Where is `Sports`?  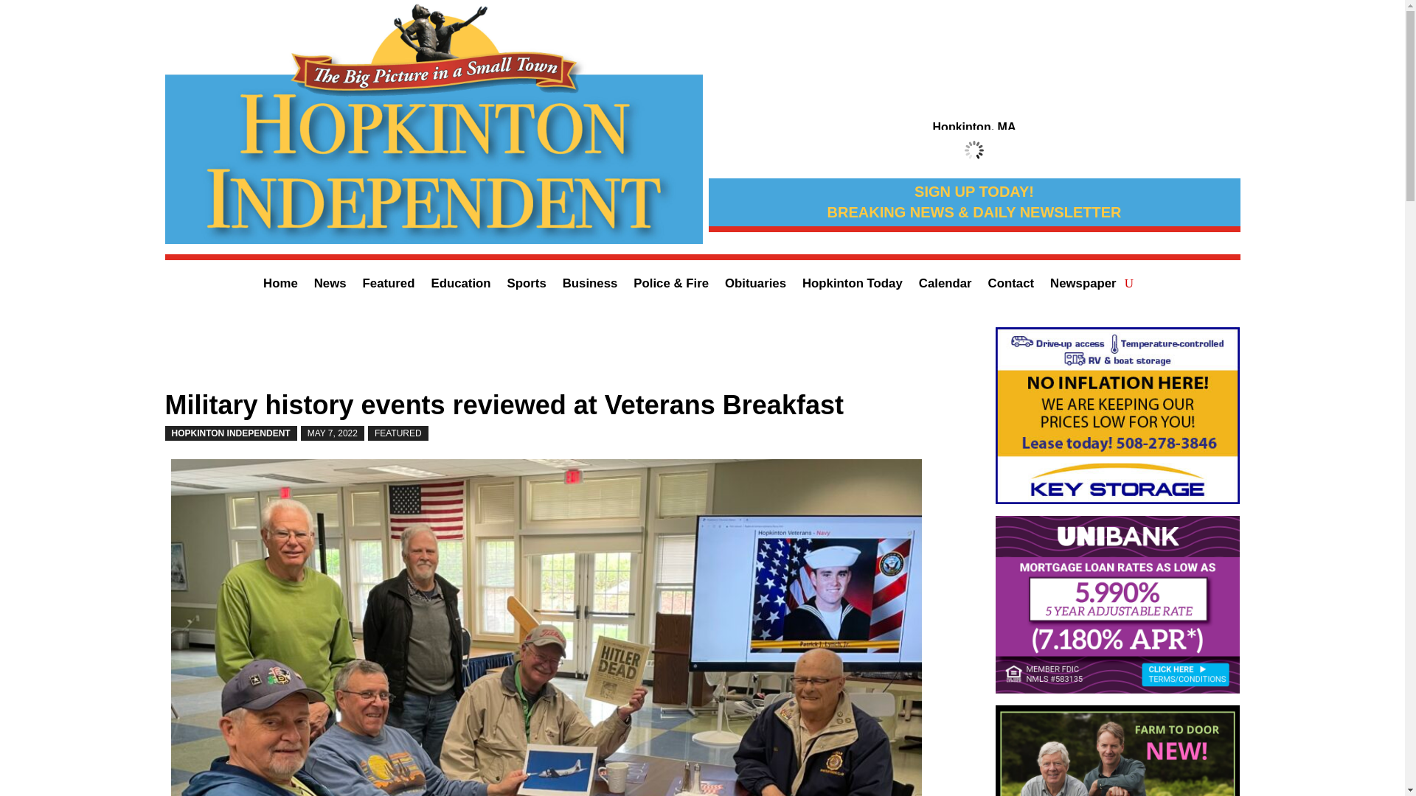
Sports is located at coordinates (527, 286).